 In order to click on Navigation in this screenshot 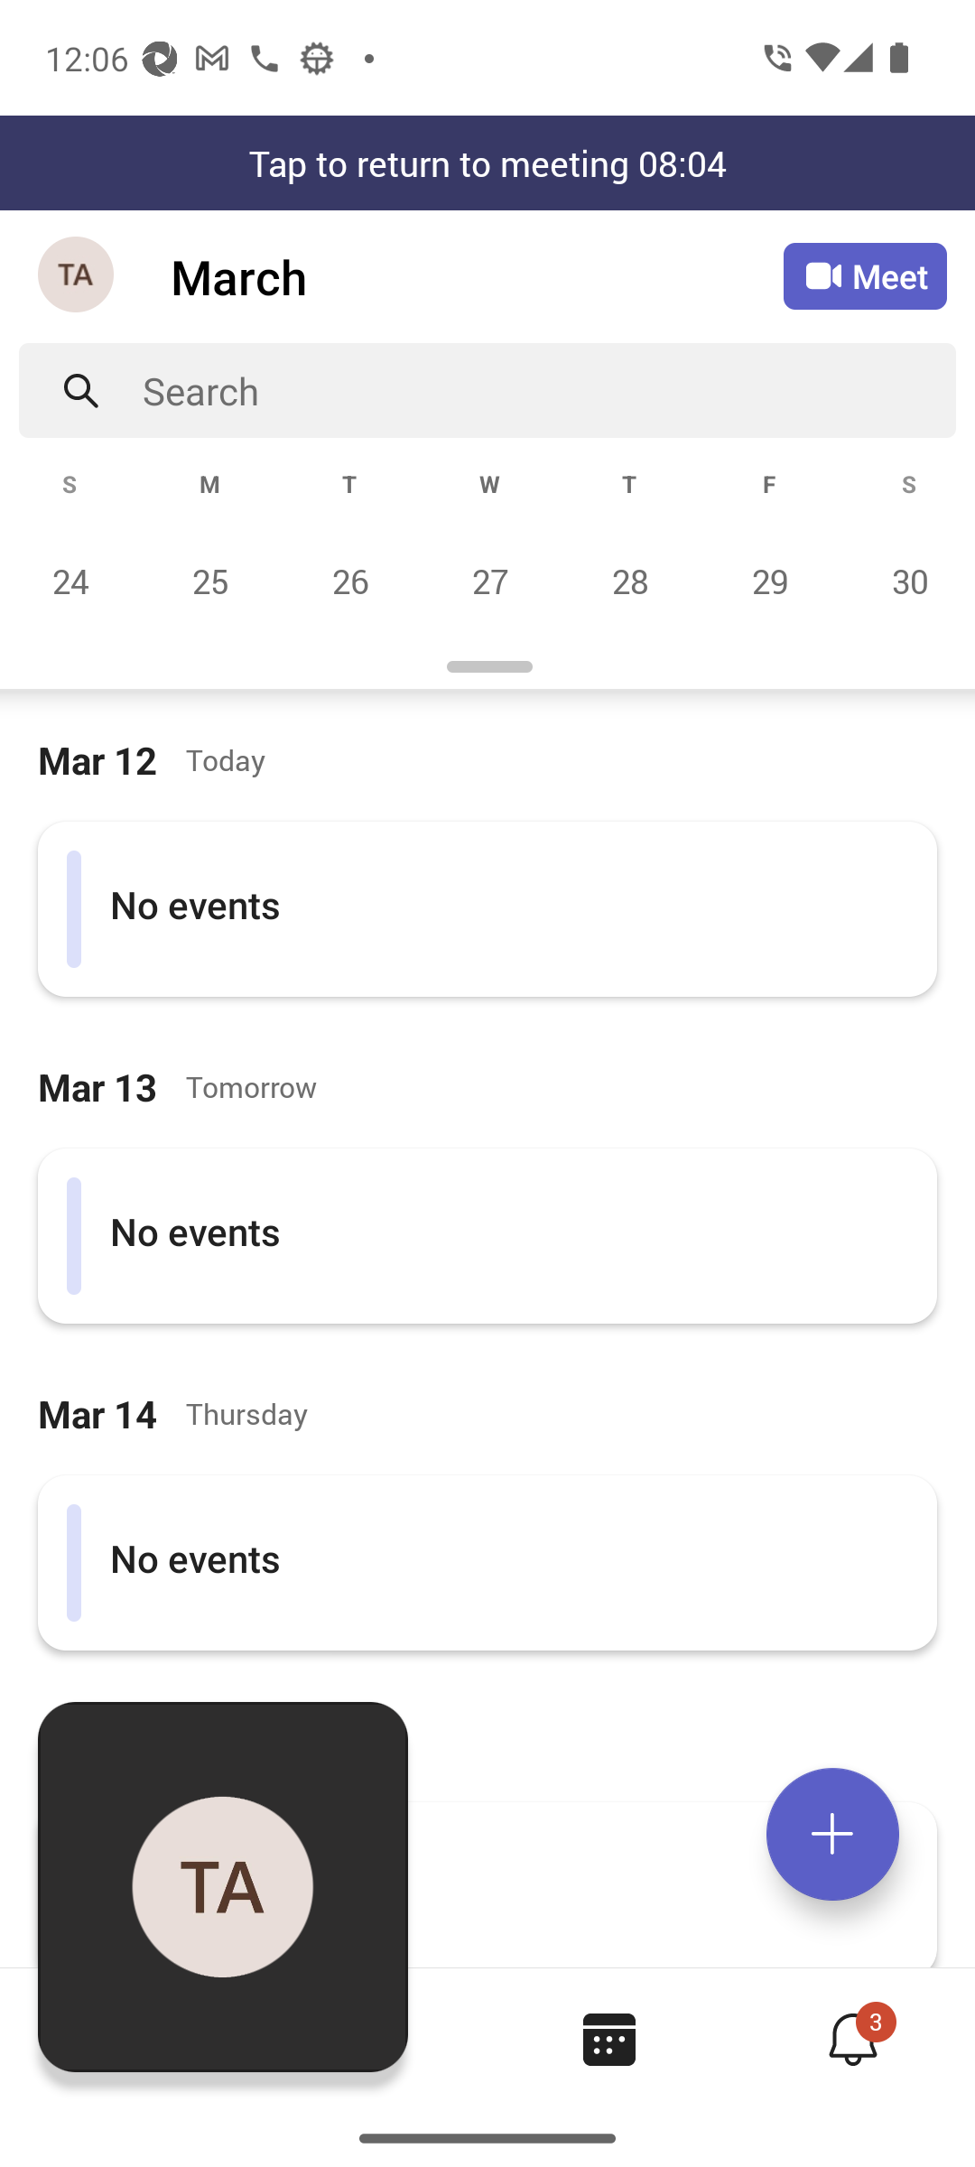, I will do `click(78, 276)`.